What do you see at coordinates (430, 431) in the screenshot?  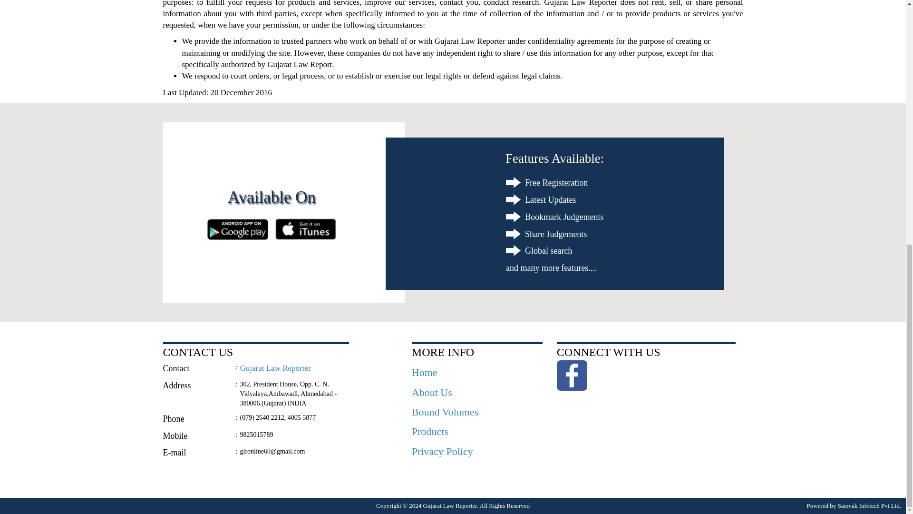 I see `Products` at bounding box center [430, 431].